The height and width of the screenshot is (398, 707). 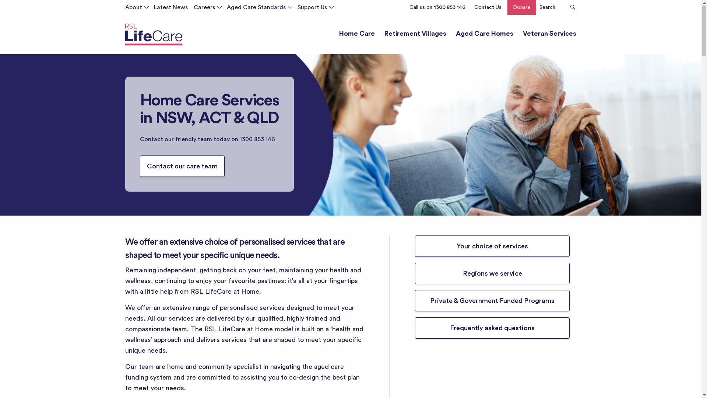 I want to click on Contact Us, so click(x=488, y=9).